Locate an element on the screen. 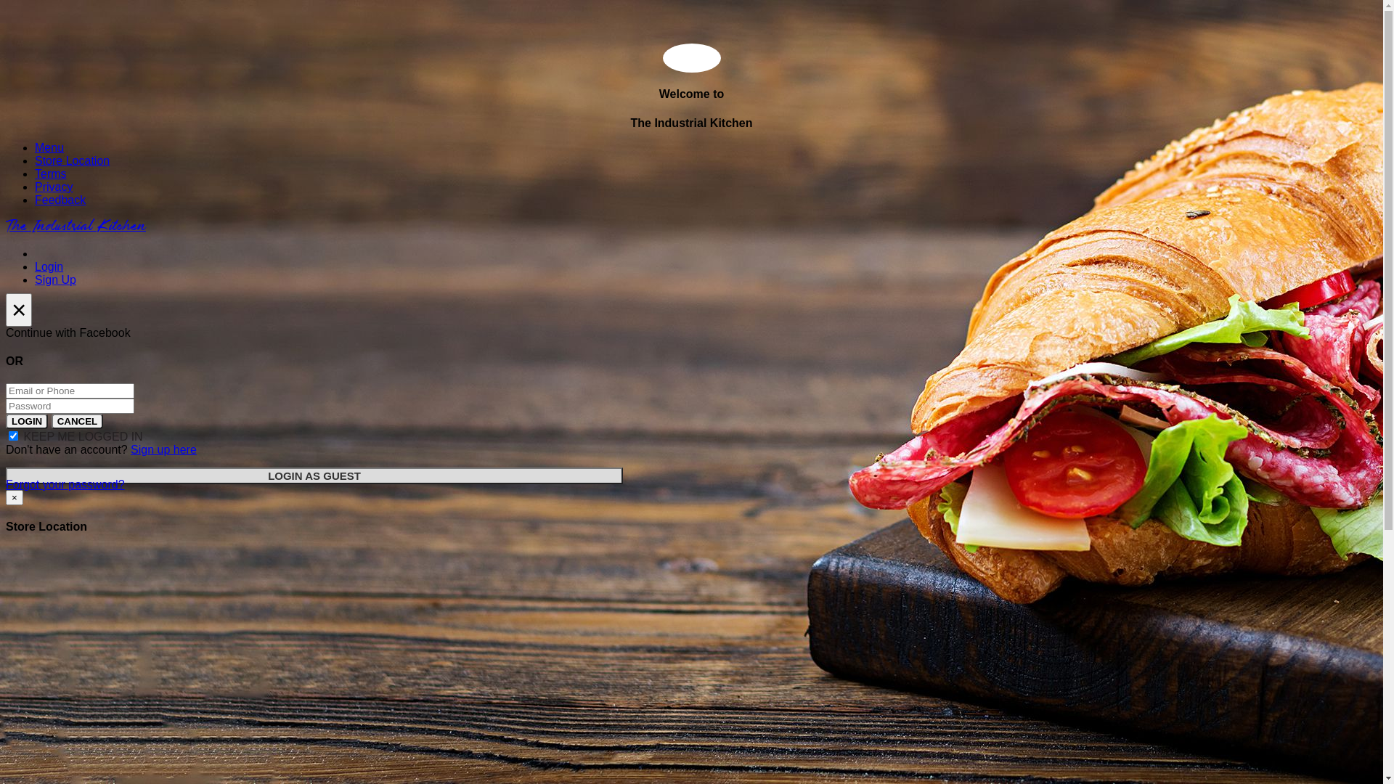 Image resolution: width=1394 pixels, height=784 pixels. LOGIN AS GUEST is located at coordinates (314, 476).